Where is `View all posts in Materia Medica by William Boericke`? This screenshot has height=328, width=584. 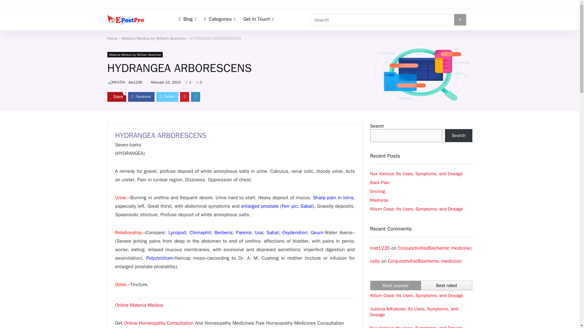
View all posts in Materia Medica by William Boericke is located at coordinates (135, 55).